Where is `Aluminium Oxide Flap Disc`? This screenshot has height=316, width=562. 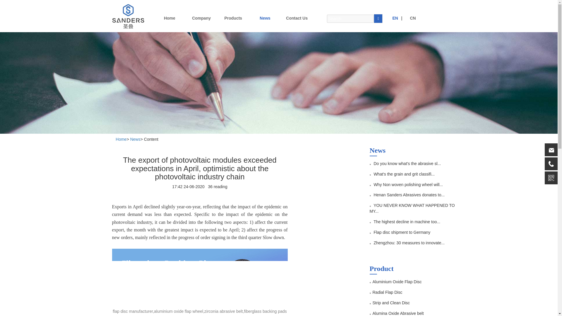 Aluminium Oxide Flap Disc is located at coordinates (397, 281).